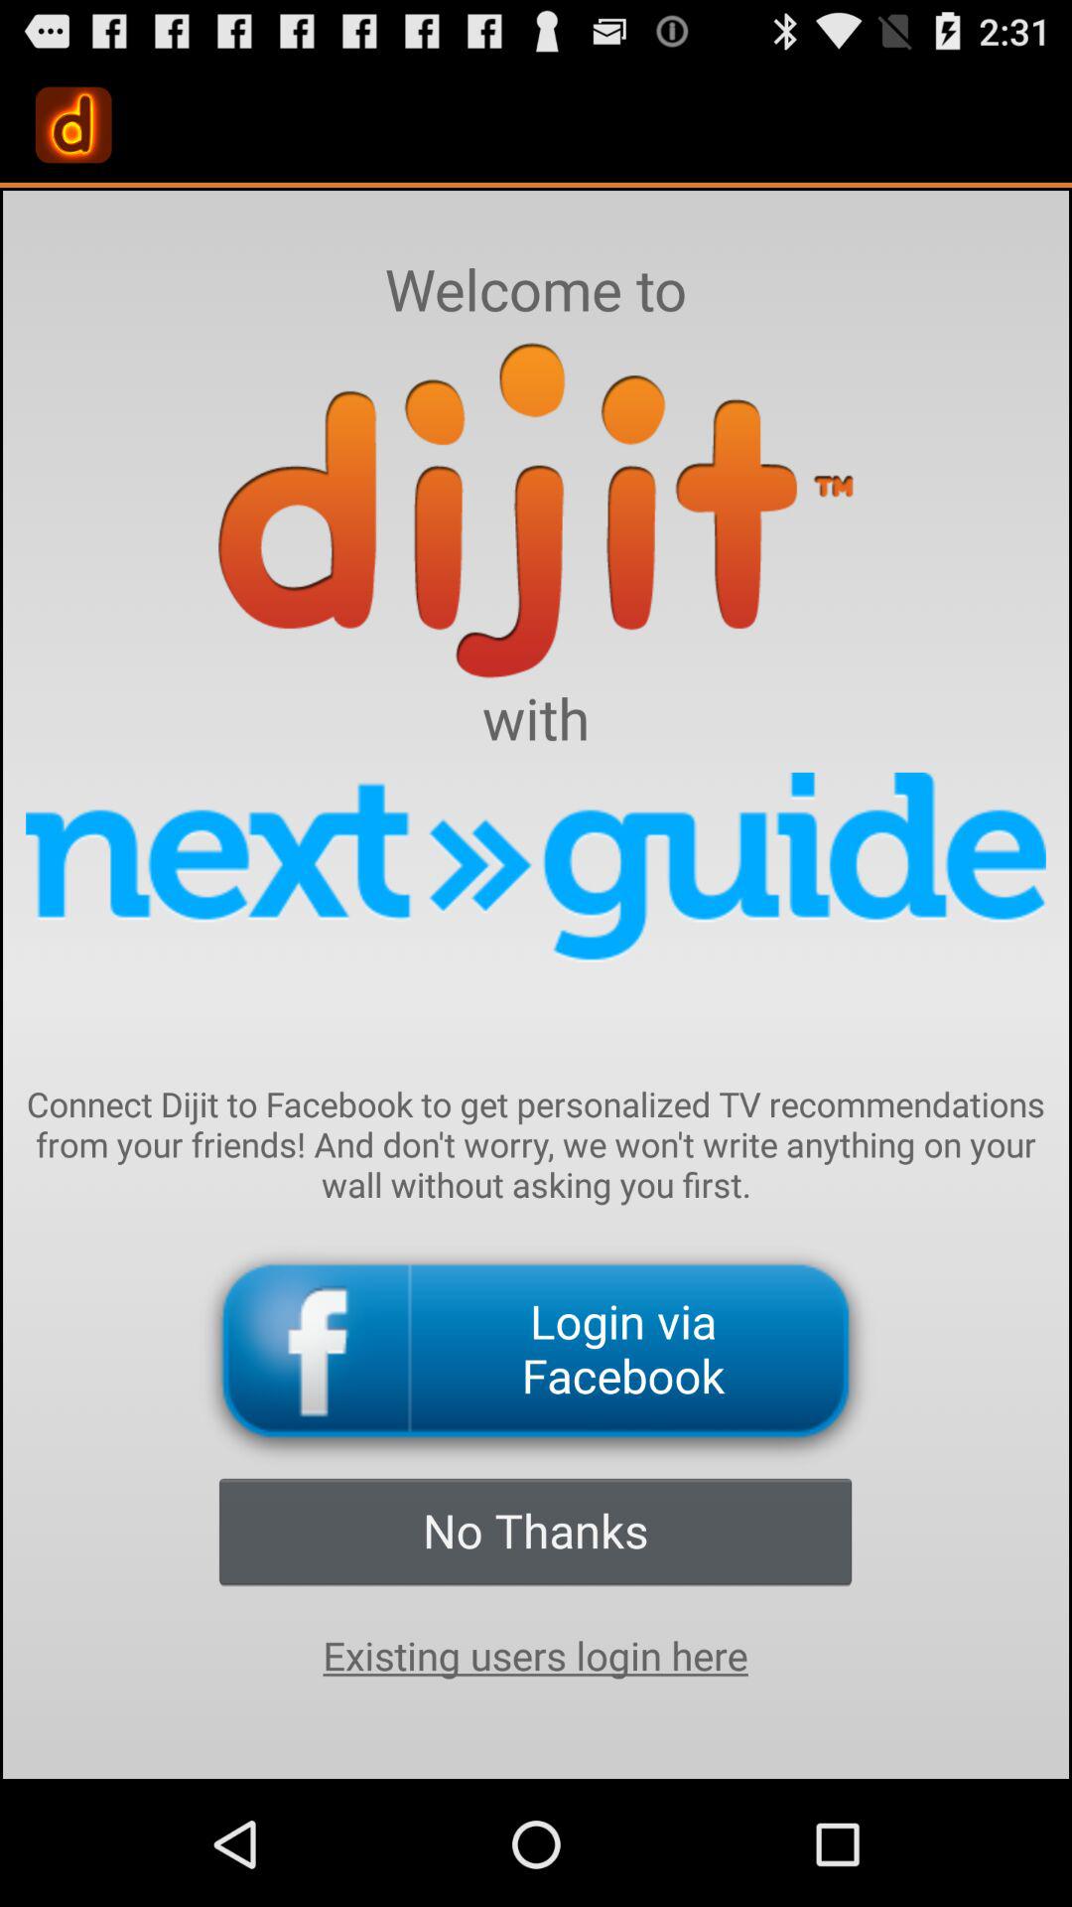  I want to click on turn off the icon below no thanks button, so click(535, 1656).